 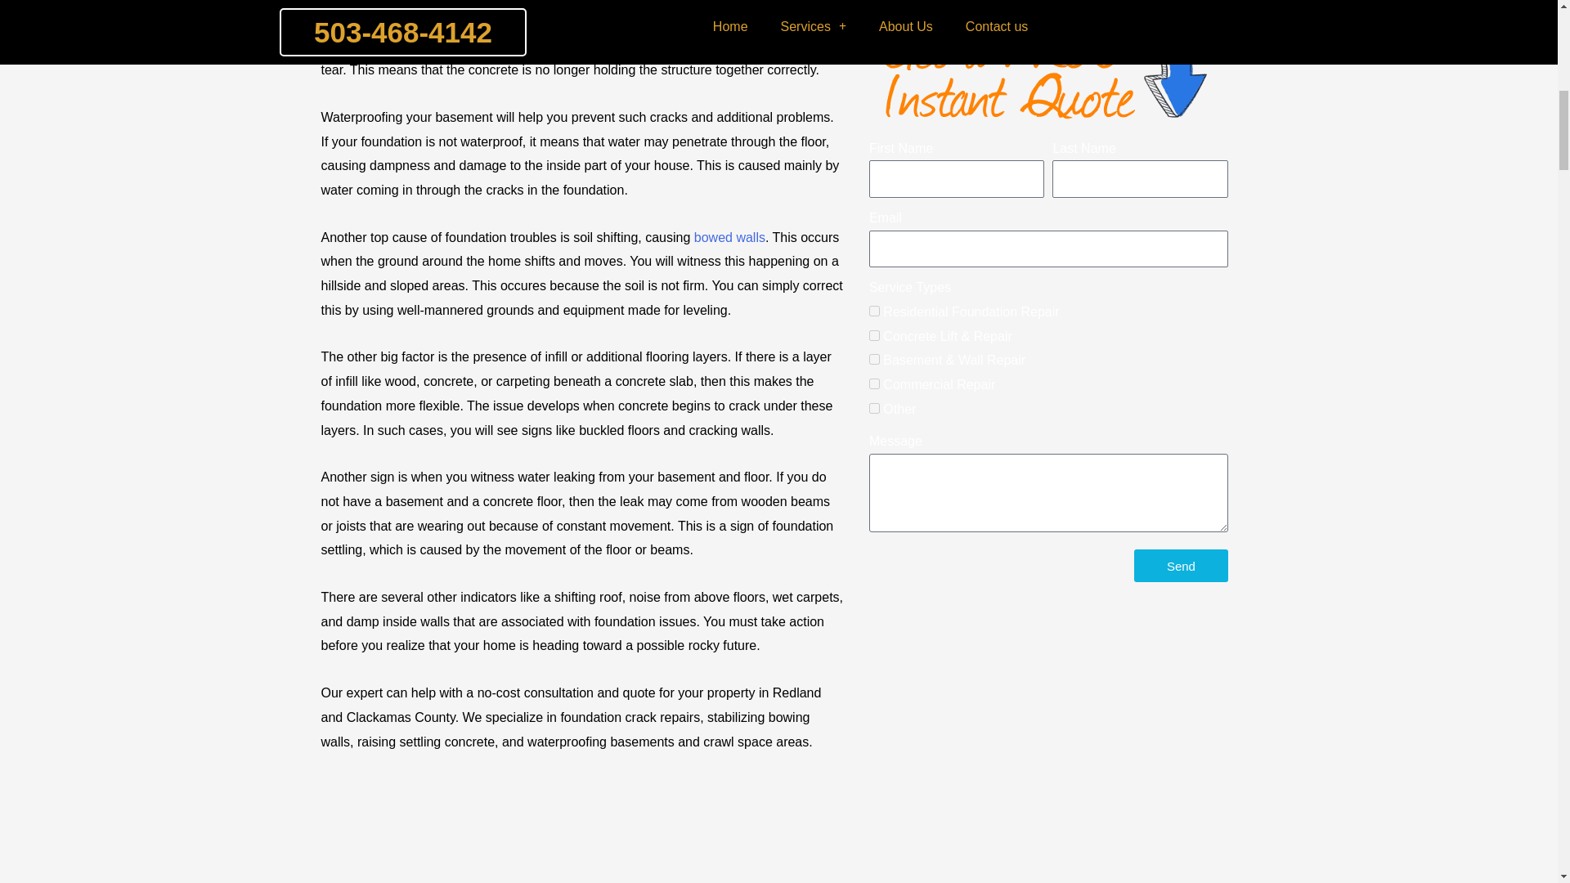 What do you see at coordinates (874, 384) in the screenshot?
I see `Commercial Repair` at bounding box center [874, 384].